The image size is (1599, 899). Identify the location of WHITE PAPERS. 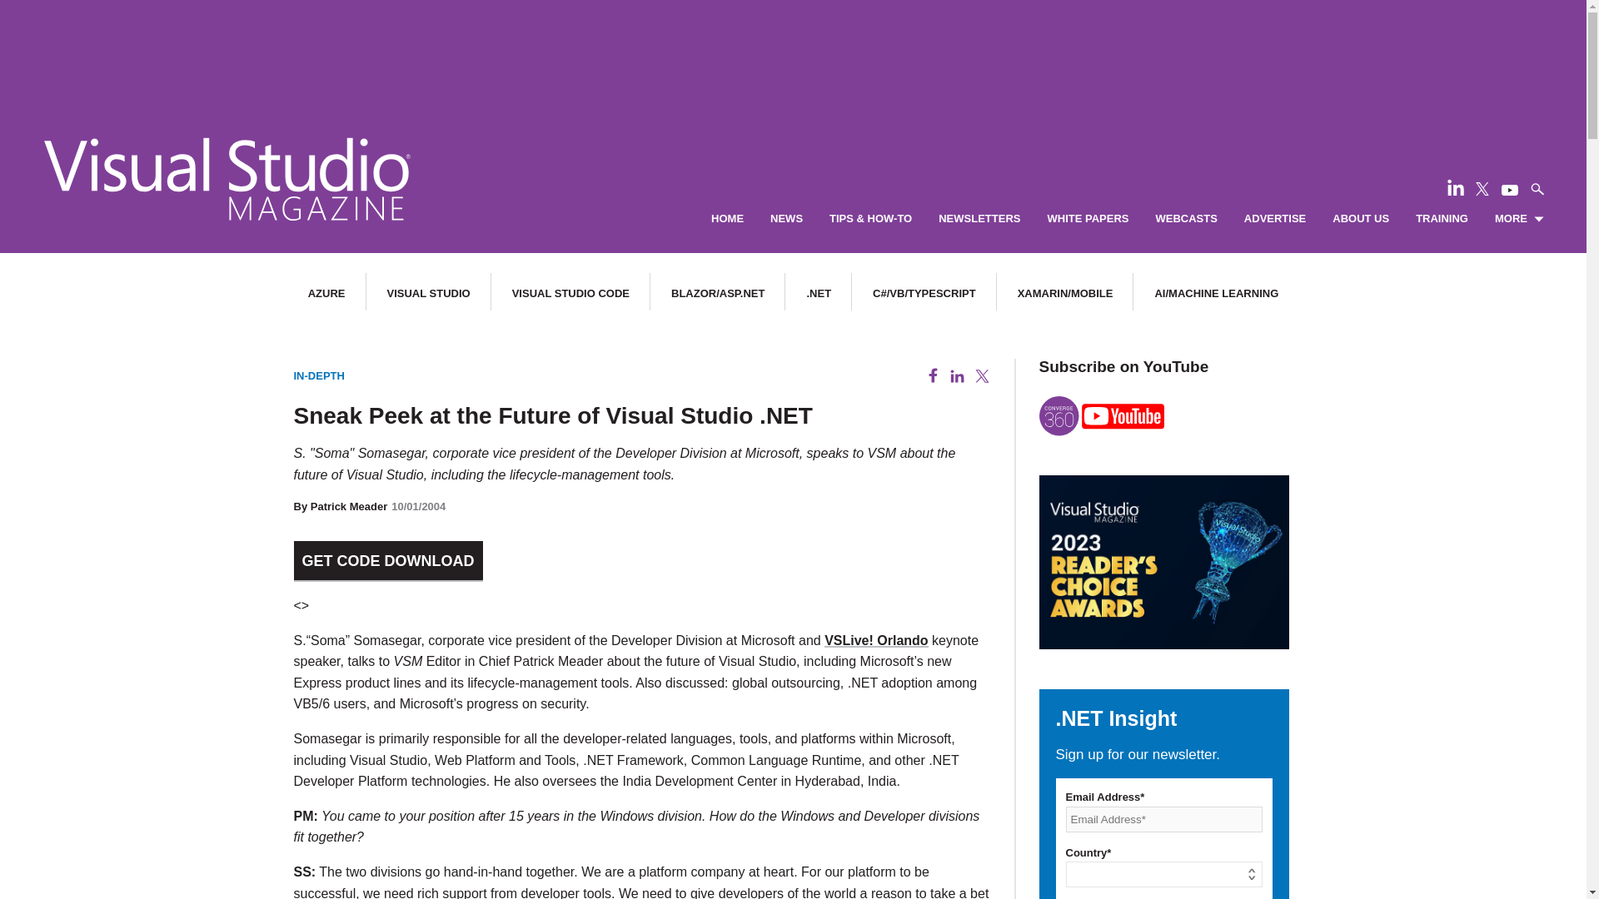
(1088, 219).